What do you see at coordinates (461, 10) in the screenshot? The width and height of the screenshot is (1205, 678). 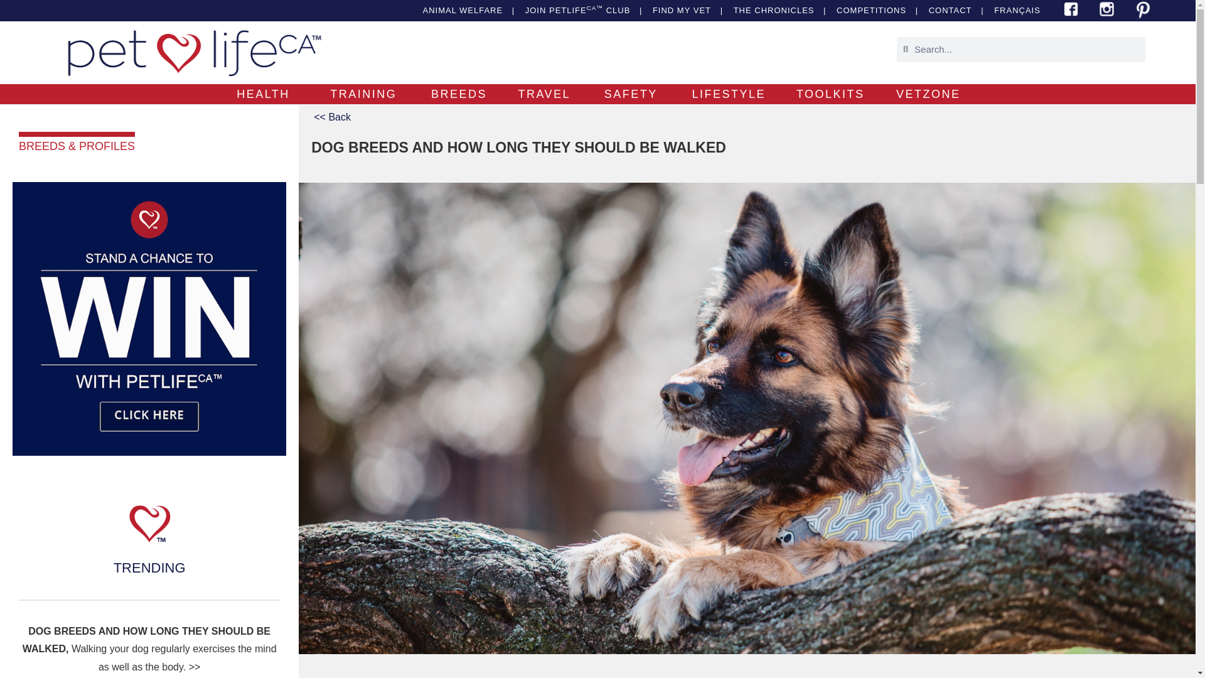 I see `ANIMAL WELFARE` at bounding box center [461, 10].